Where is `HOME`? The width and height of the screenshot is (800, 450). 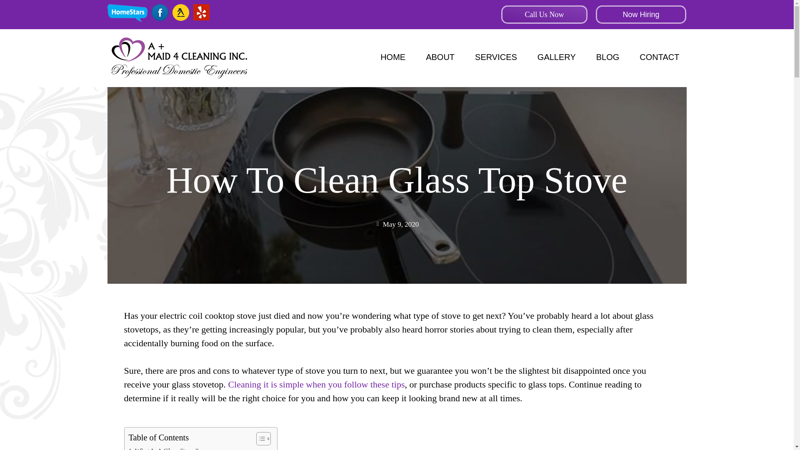
HOME is located at coordinates (556, 57).